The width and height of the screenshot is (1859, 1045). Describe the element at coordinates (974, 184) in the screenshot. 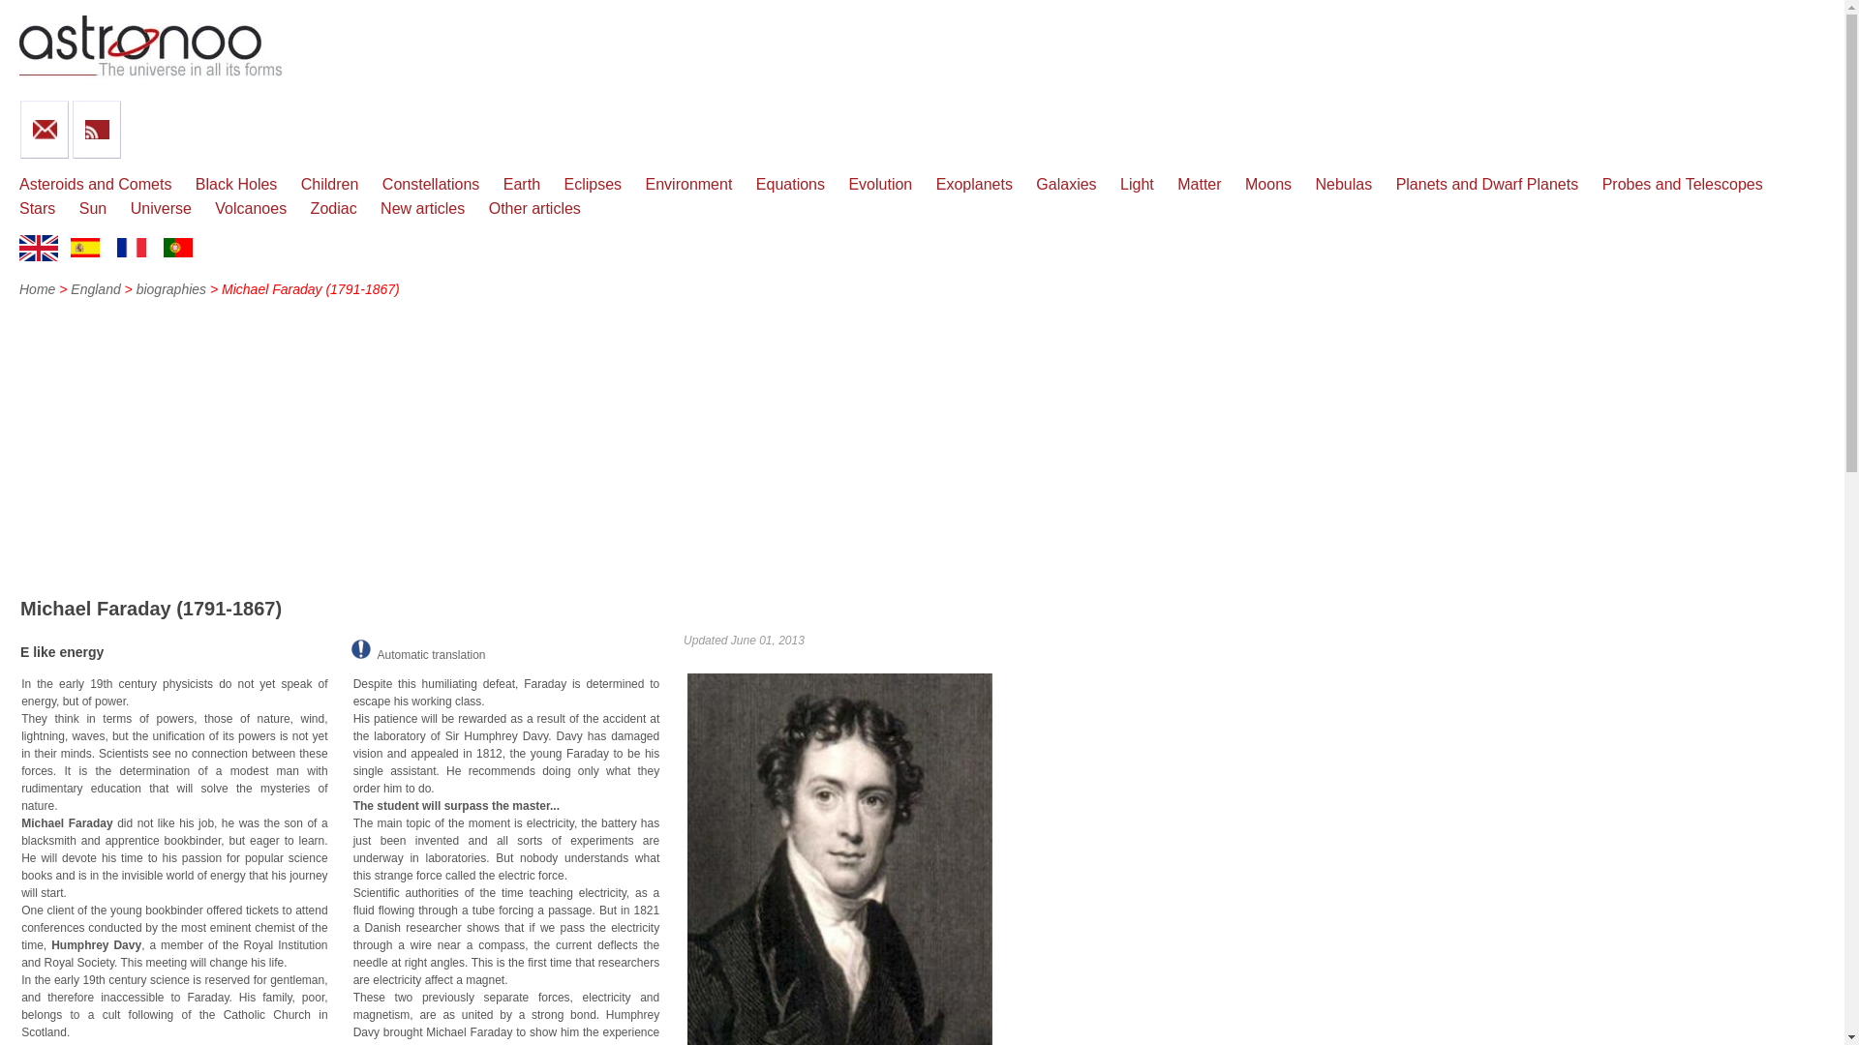

I see `Exoplanets` at that location.